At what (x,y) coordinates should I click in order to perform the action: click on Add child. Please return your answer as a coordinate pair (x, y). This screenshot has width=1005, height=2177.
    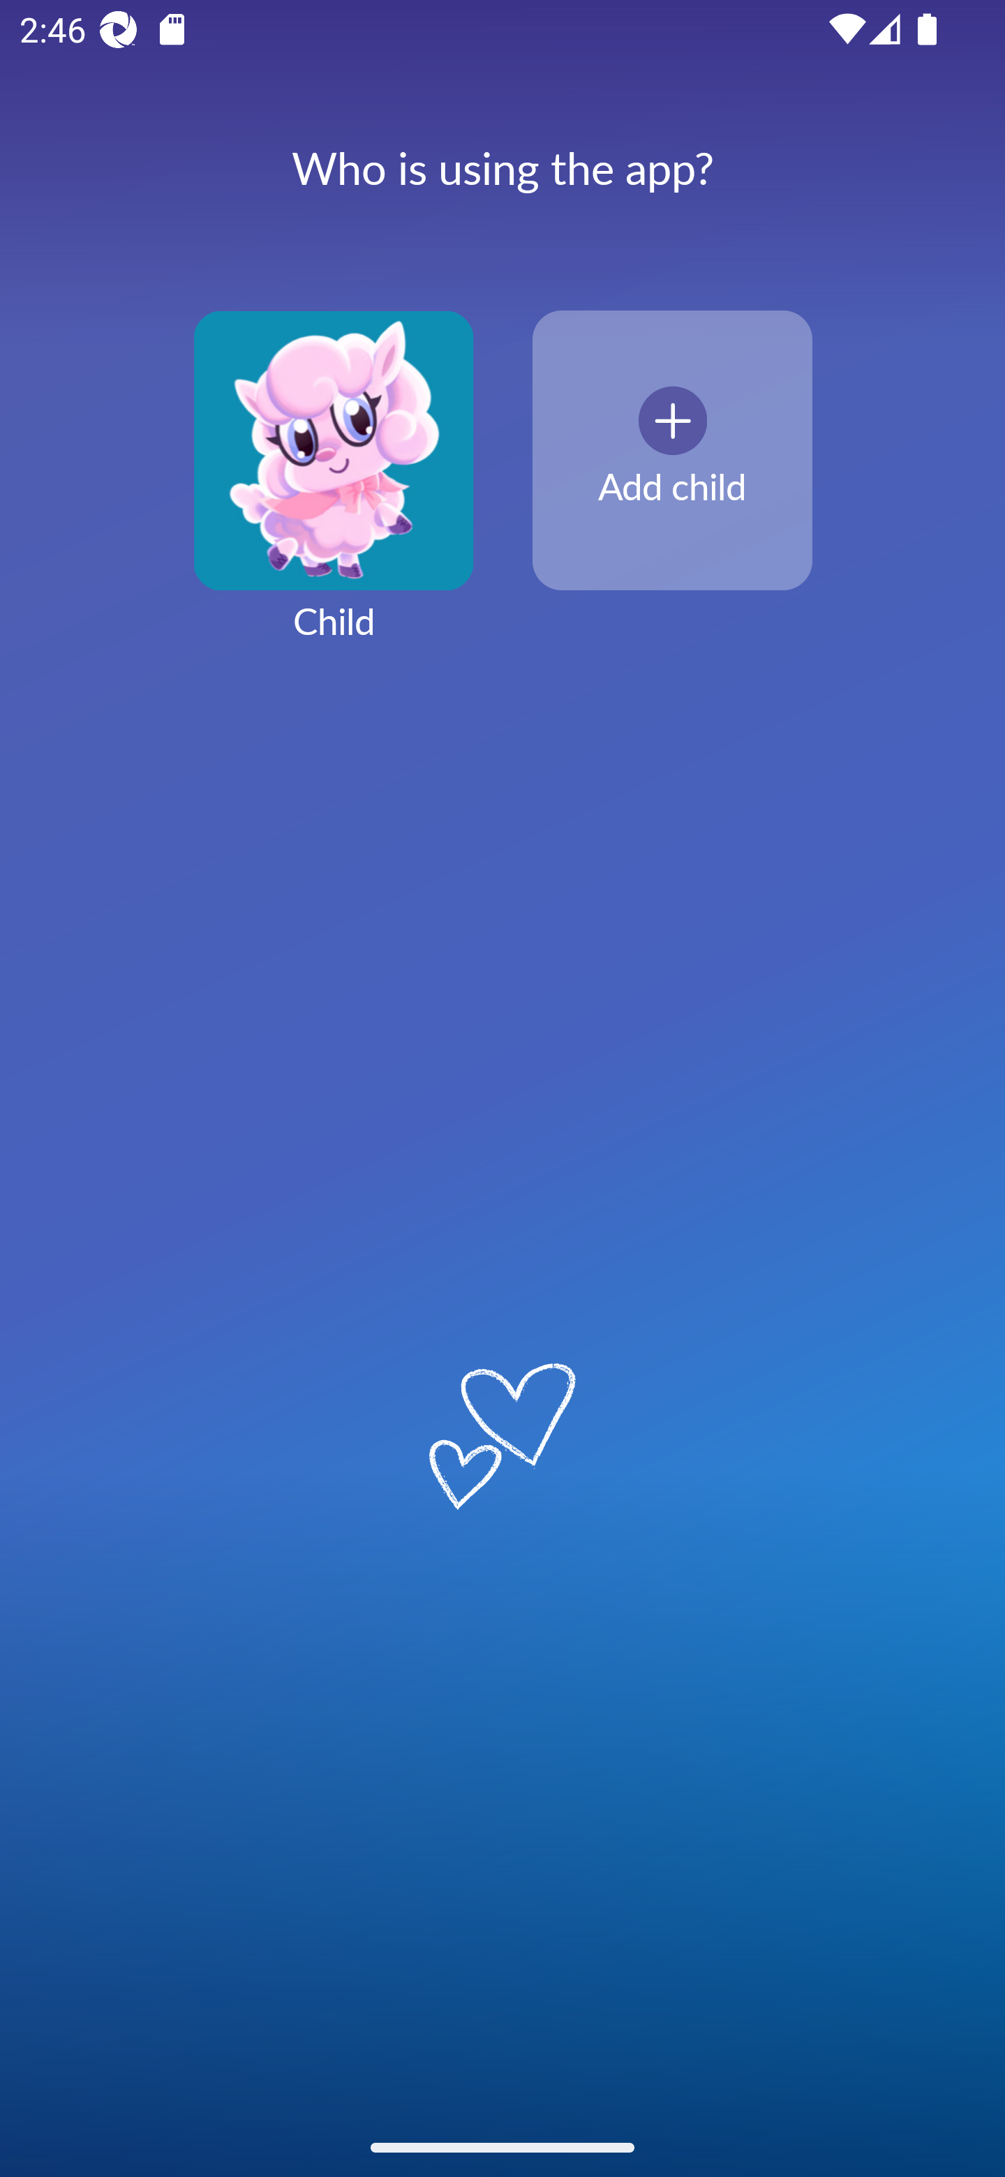
    Looking at the image, I should click on (672, 451).